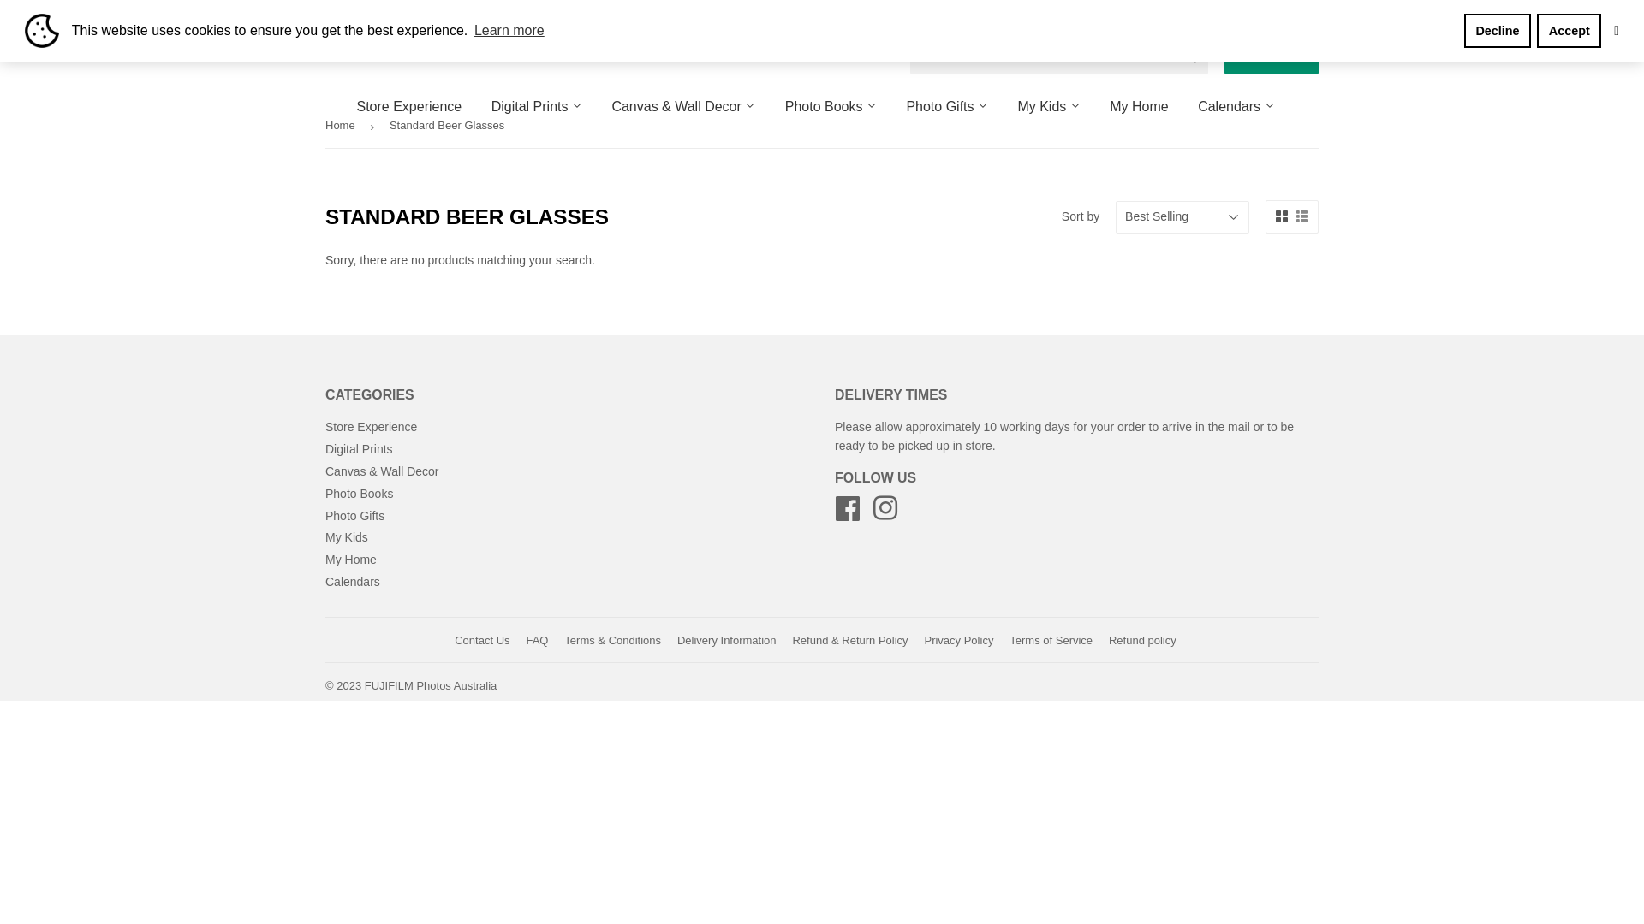 This screenshot has height=924, width=1644. I want to click on Digital Prints, so click(360, 449).